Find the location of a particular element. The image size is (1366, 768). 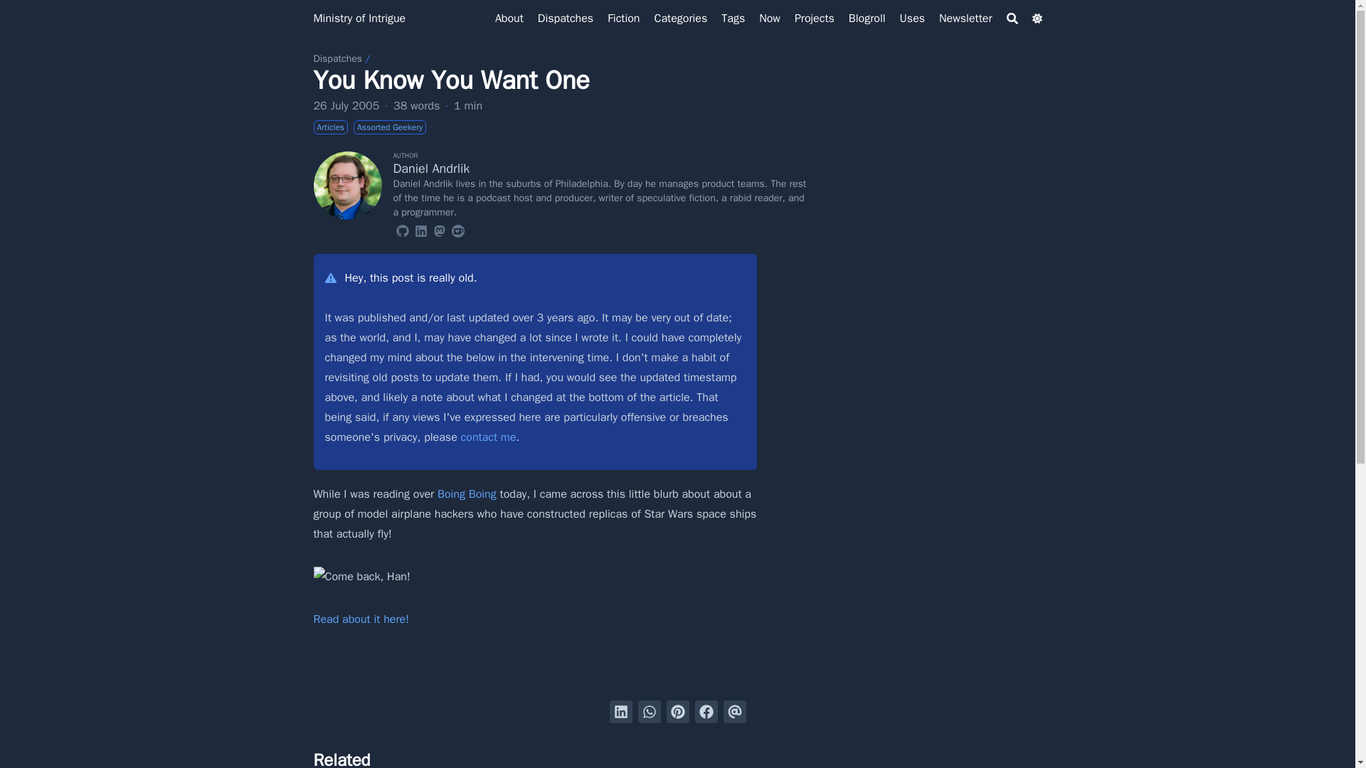

Now is located at coordinates (770, 18).